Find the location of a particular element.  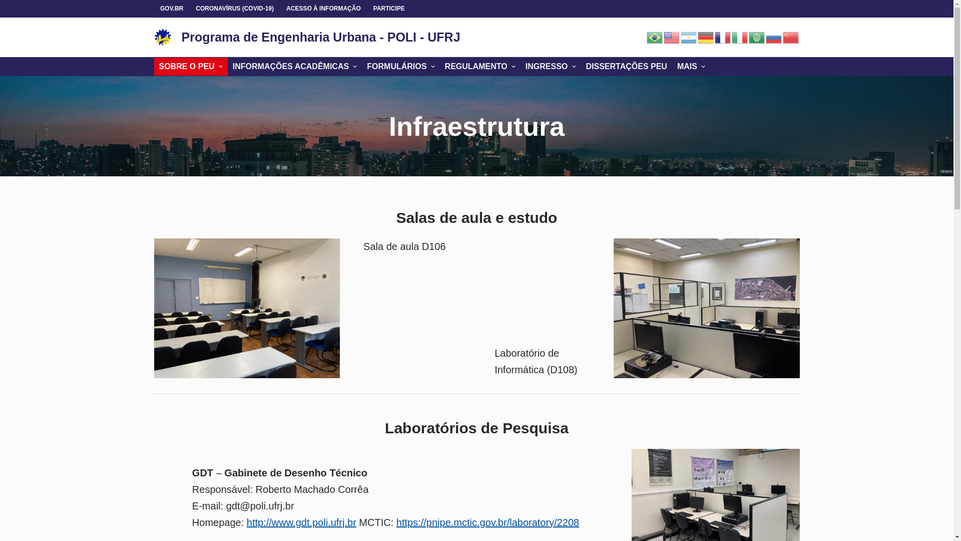

English is located at coordinates (672, 36).